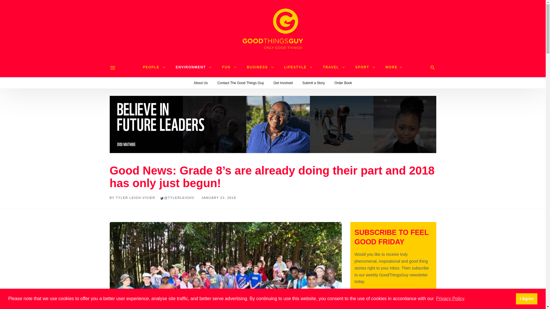 This screenshot has width=550, height=309. What do you see at coordinates (334, 67) in the screenshot?
I see `TRAVEL` at bounding box center [334, 67].